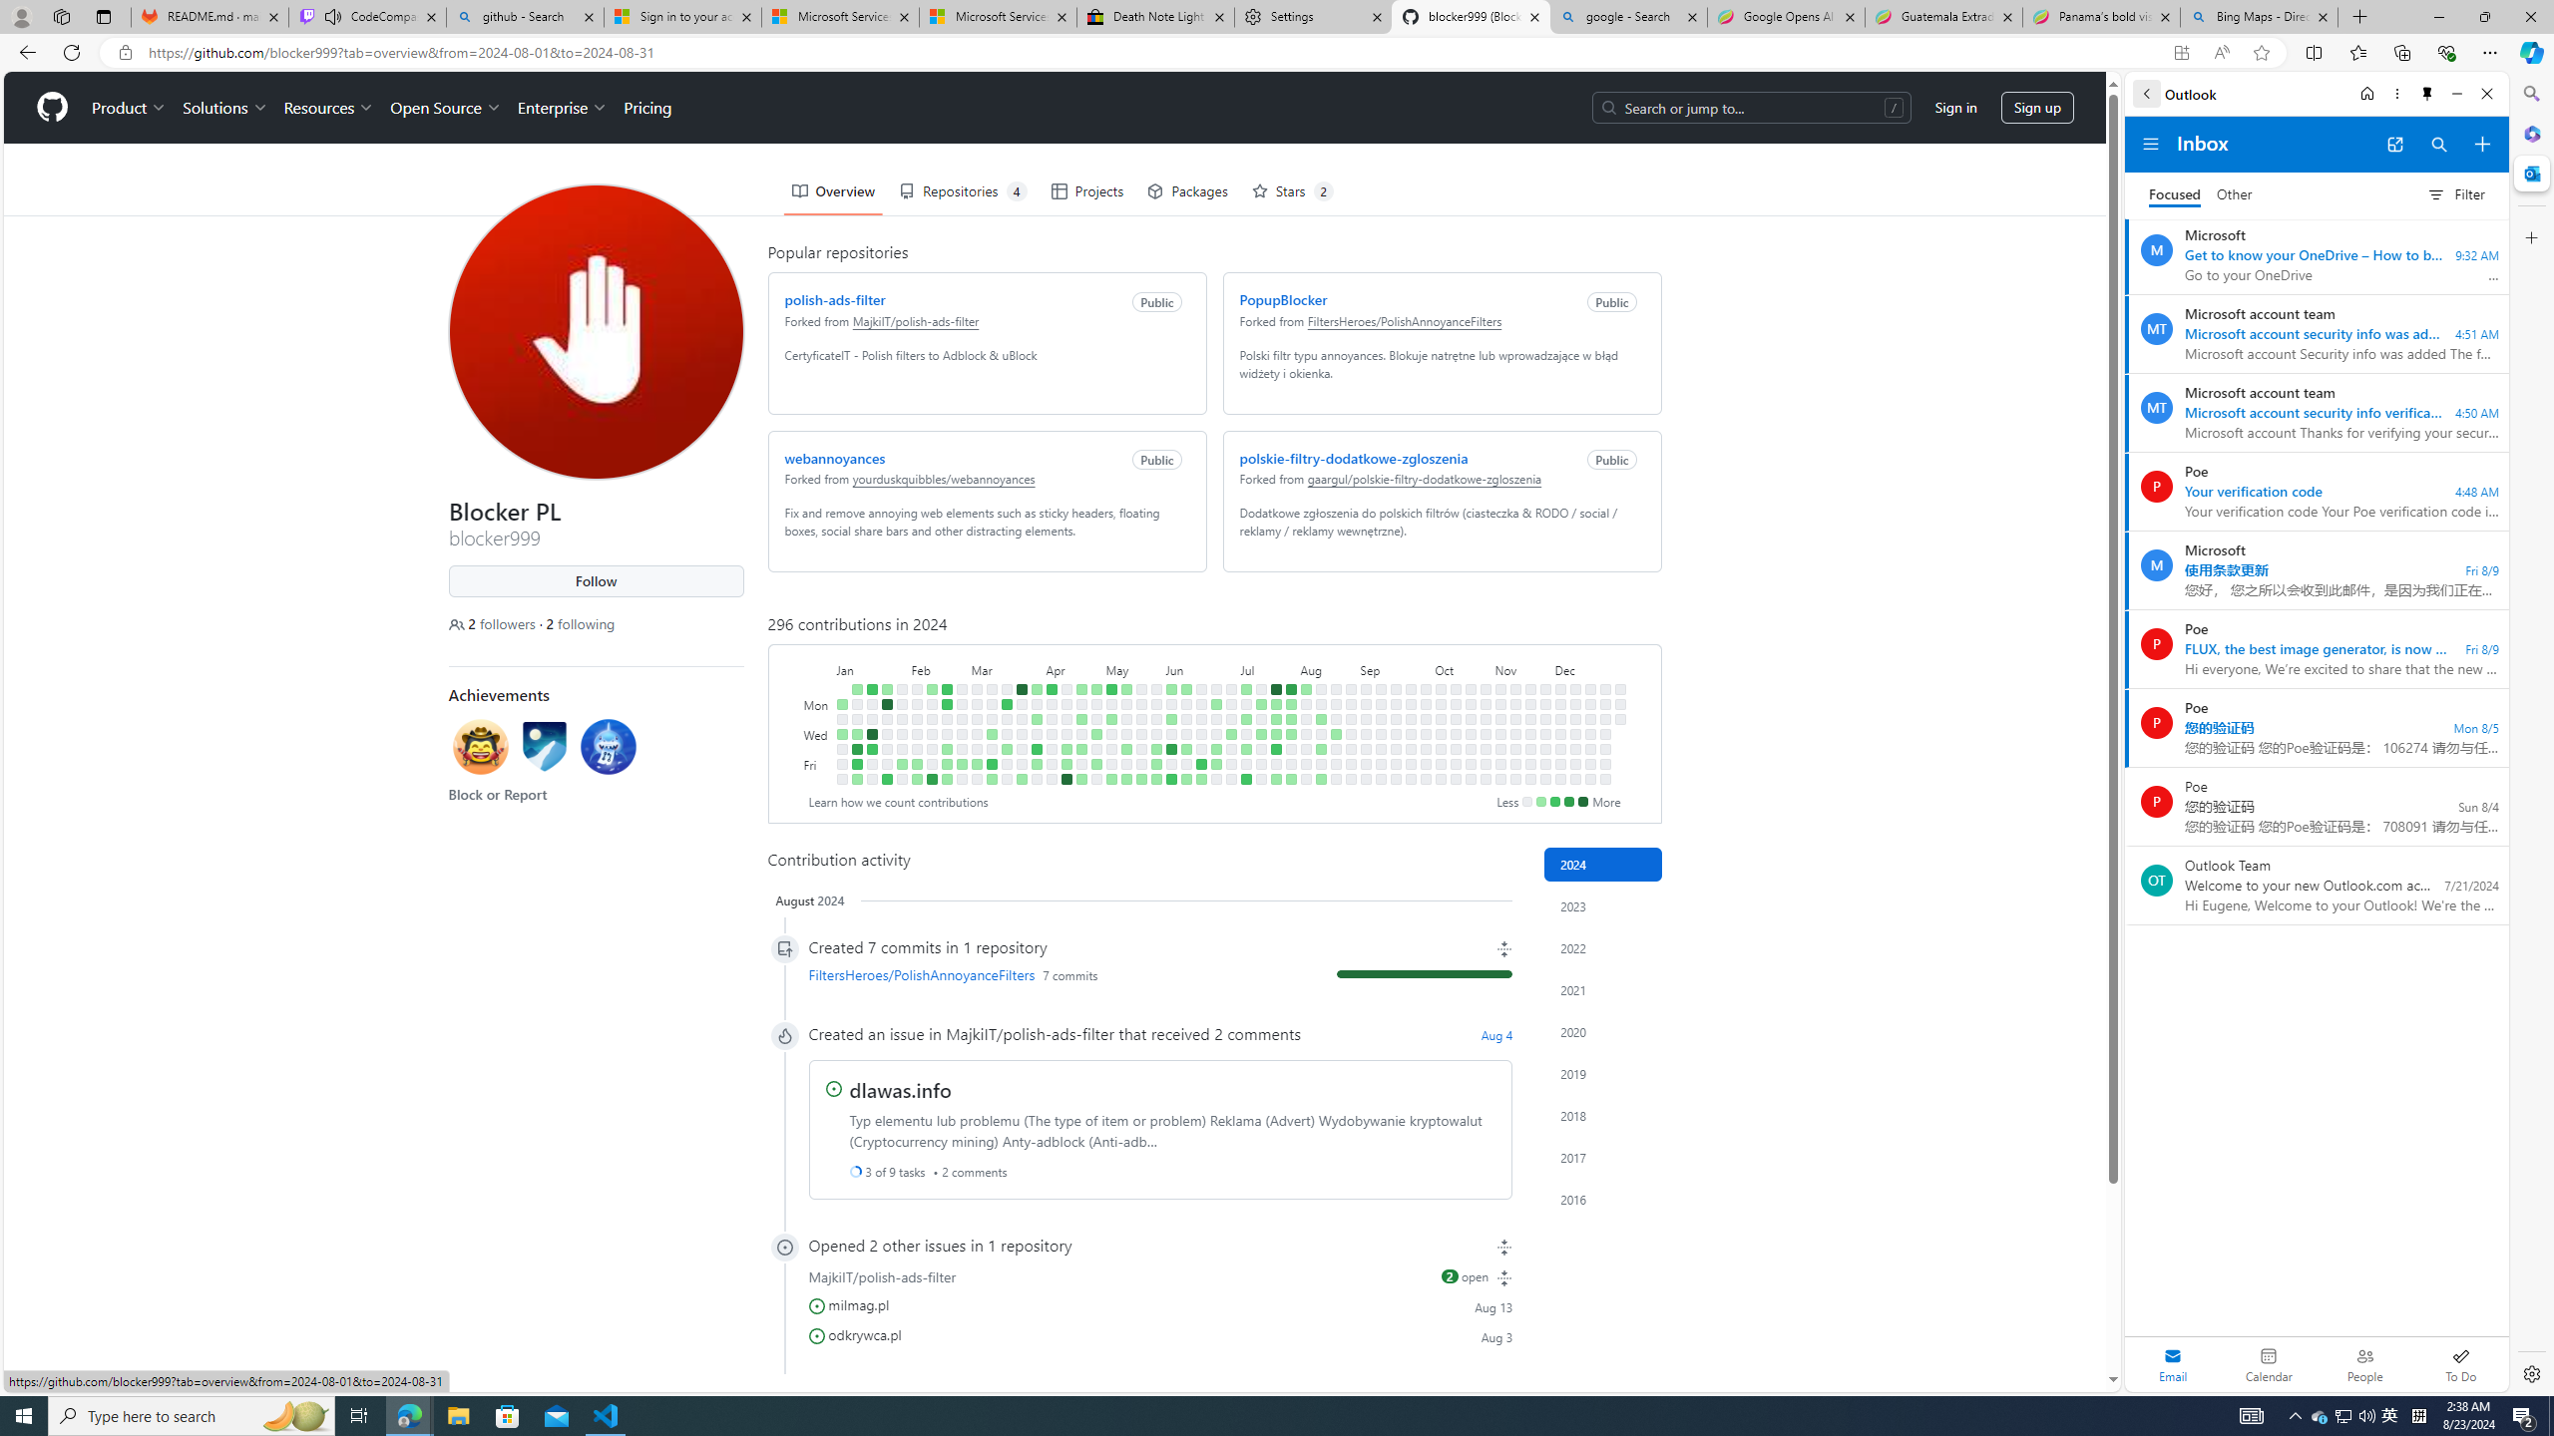 This screenshot has width=2554, height=1436. What do you see at coordinates (1246, 719) in the screenshot?
I see `2 contributions on July 9th.` at bounding box center [1246, 719].